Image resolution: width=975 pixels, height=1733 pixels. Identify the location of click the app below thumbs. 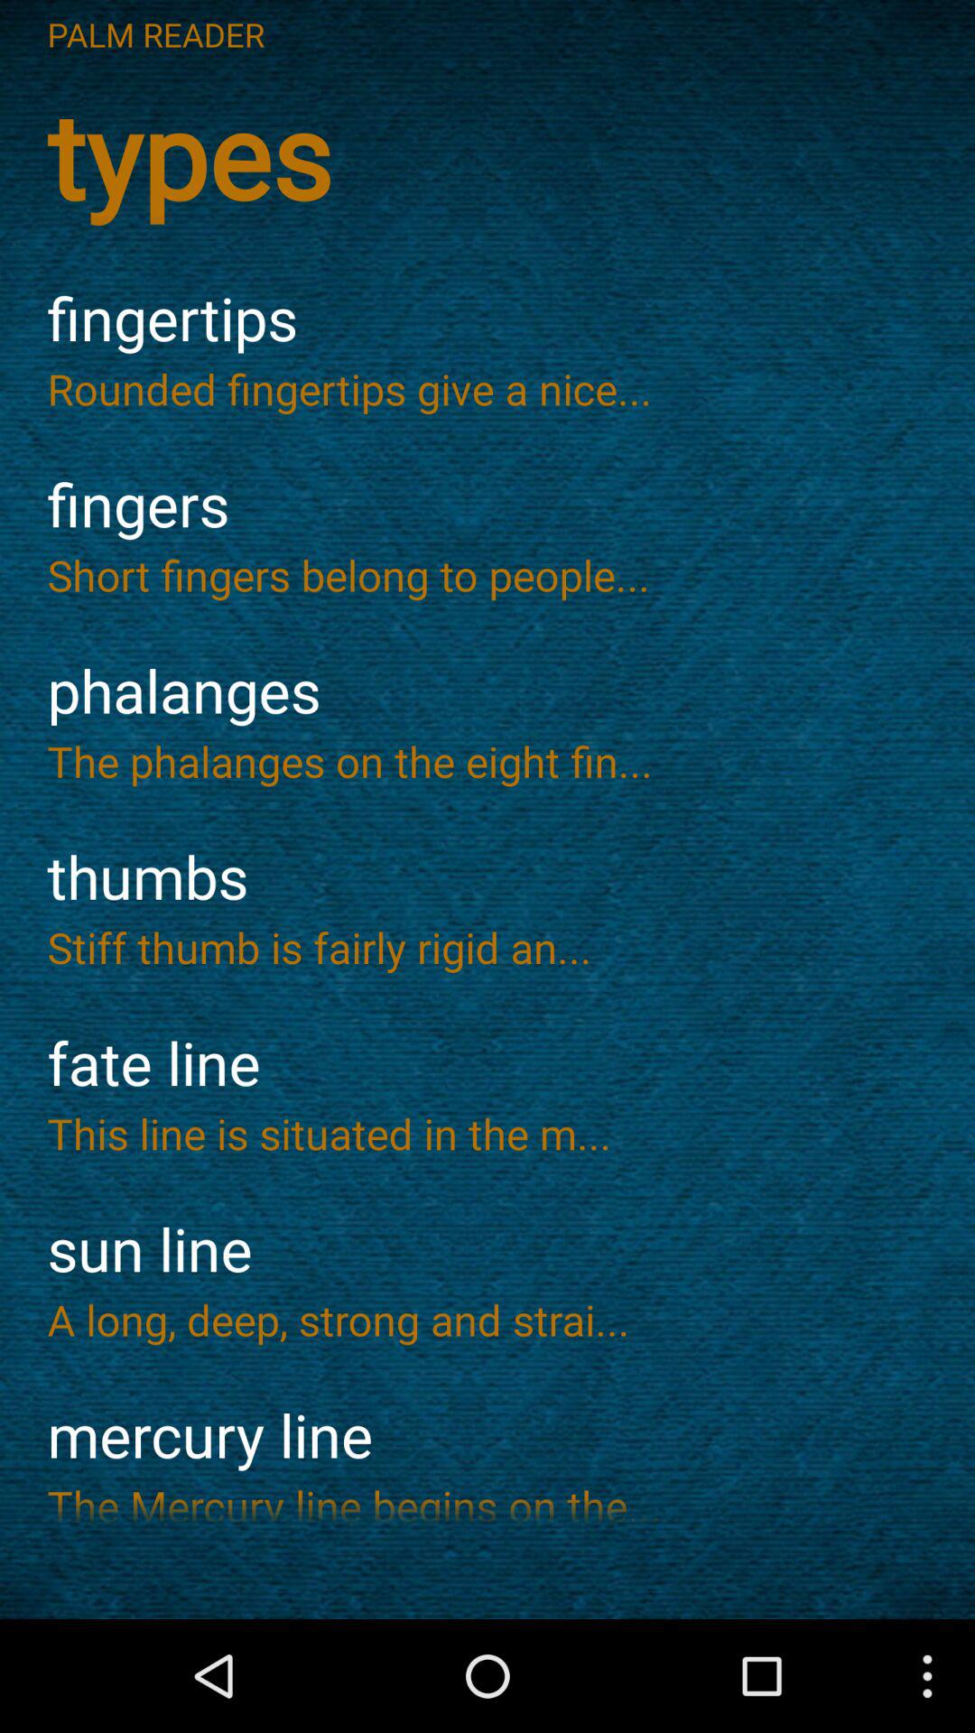
(487, 947).